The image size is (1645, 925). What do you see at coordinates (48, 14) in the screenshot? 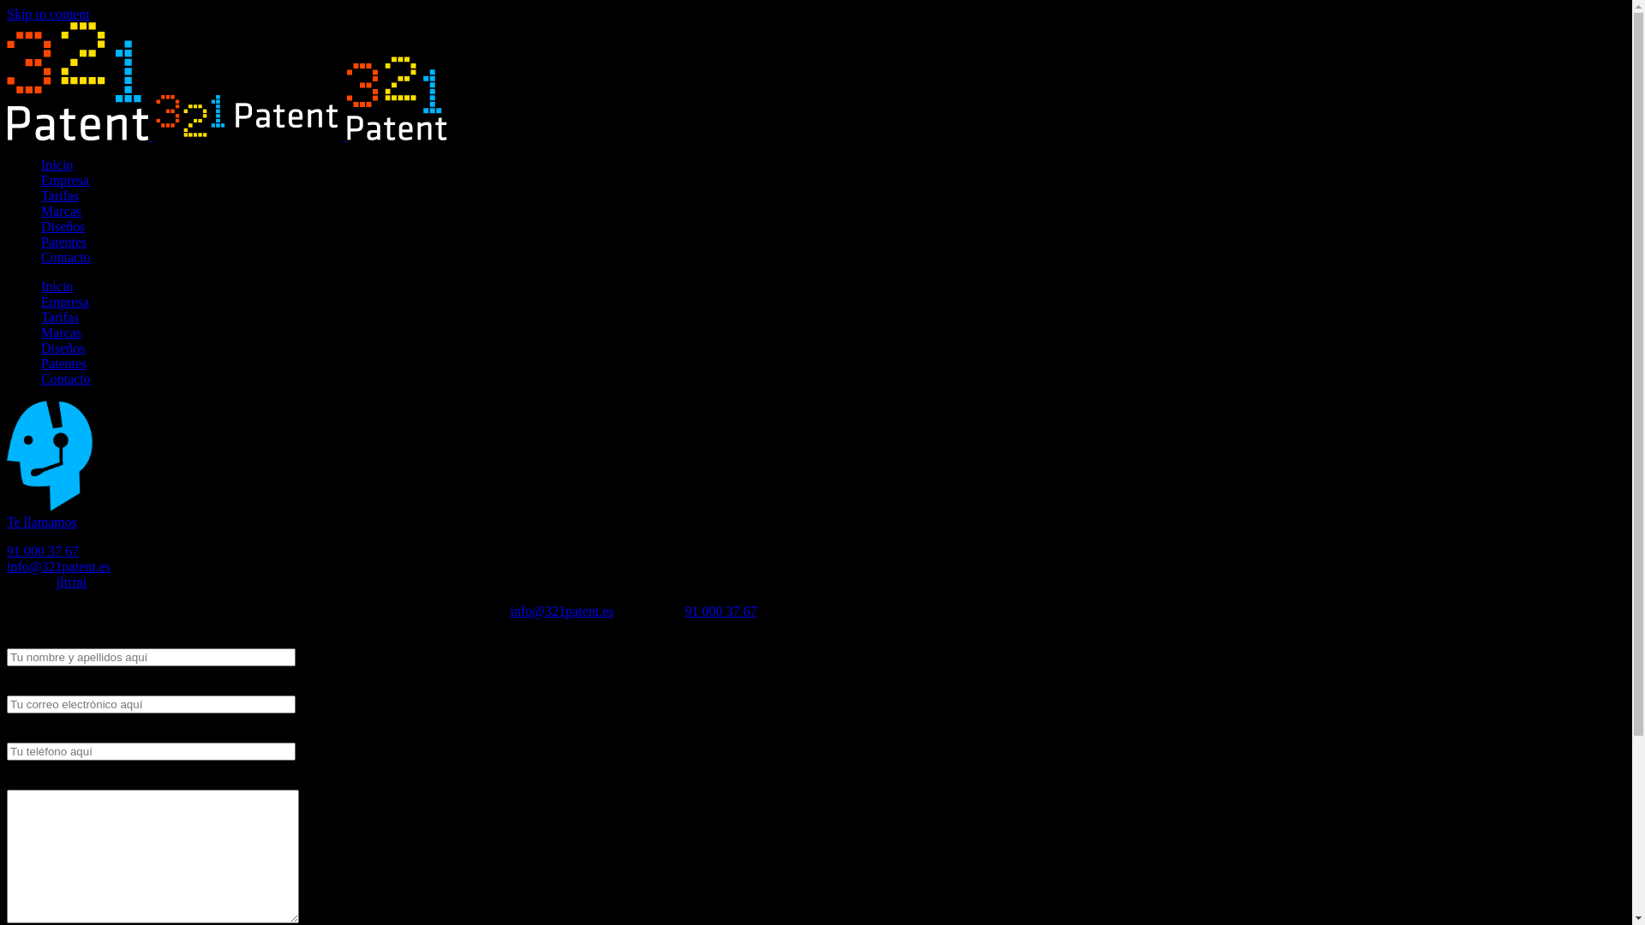
I see `Skip to content` at bounding box center [48, 14].